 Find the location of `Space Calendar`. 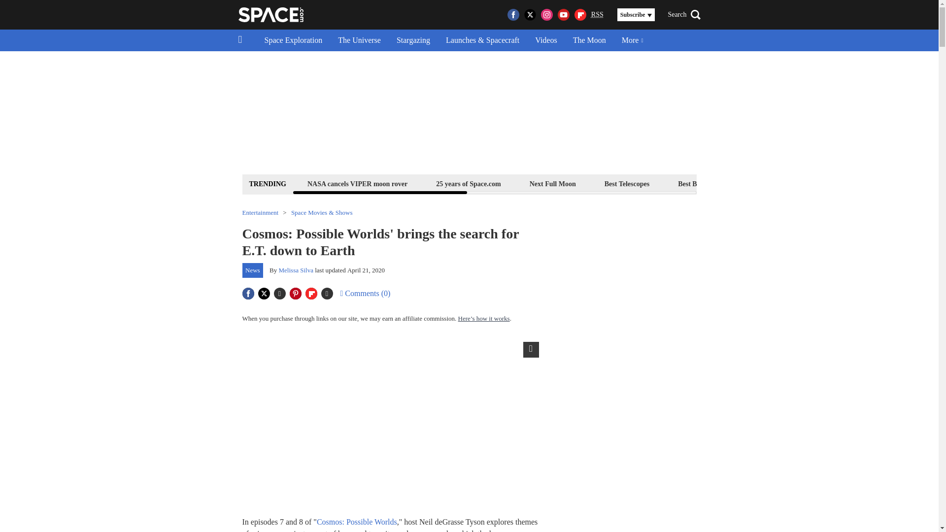

Space Calendar is located at coordinates (864, 183).